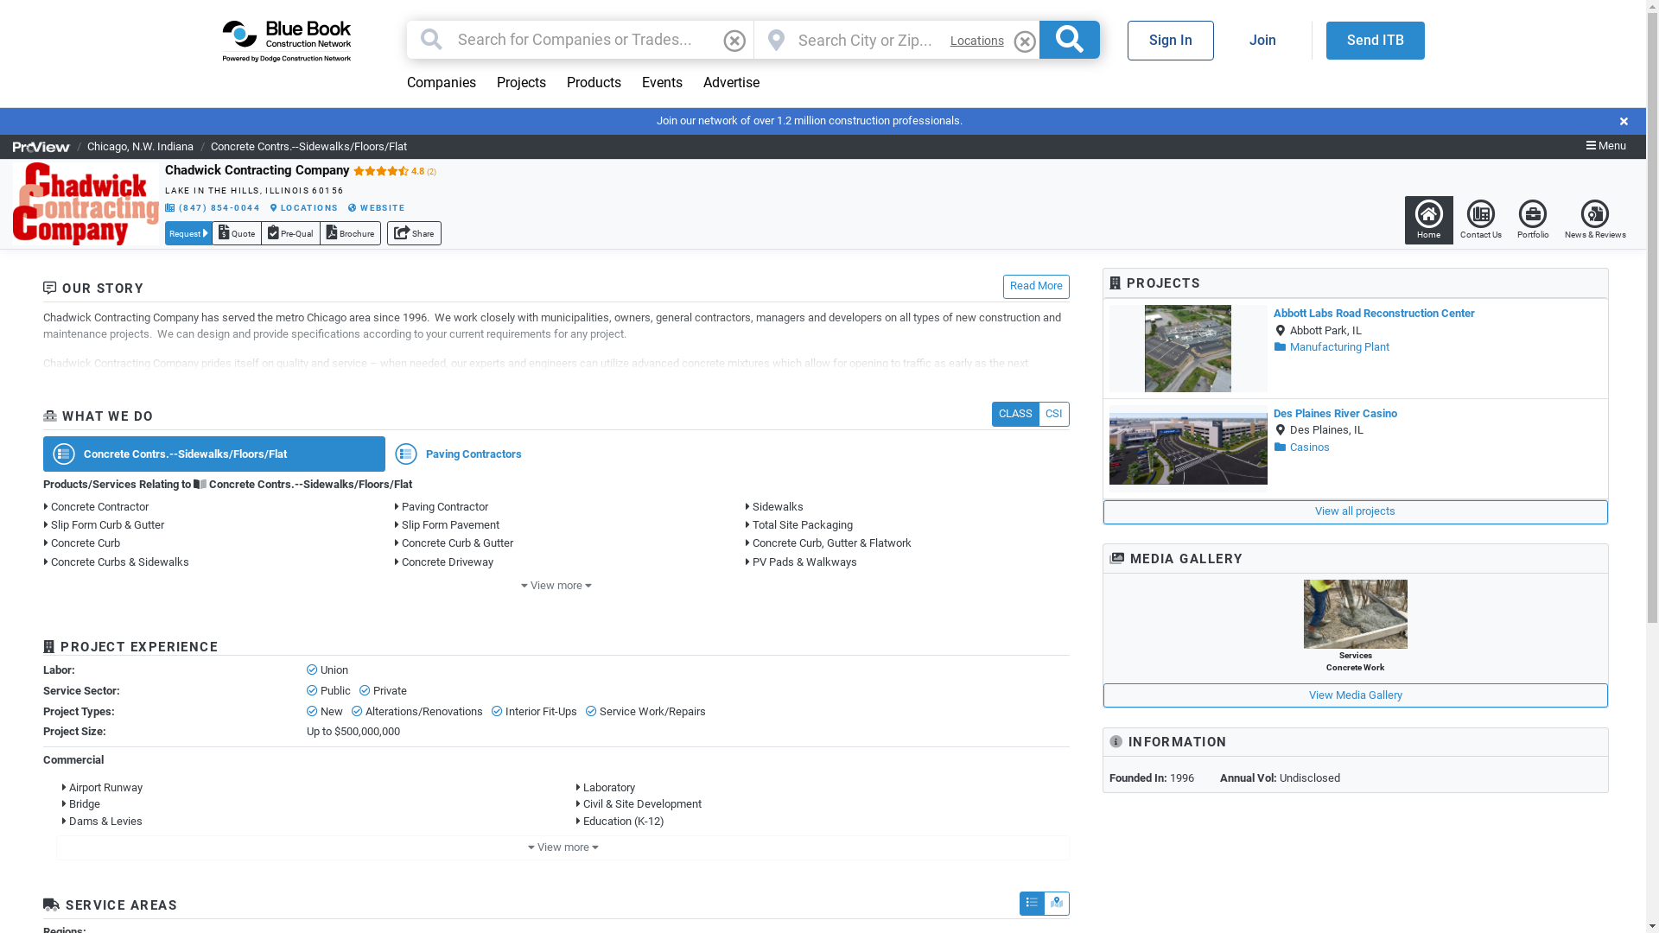 The width and height of the screenshot is (1659, 933). Describe the element at coordinates (41, 147) in the screenshot. I see `Learn more about ProView` at that location.